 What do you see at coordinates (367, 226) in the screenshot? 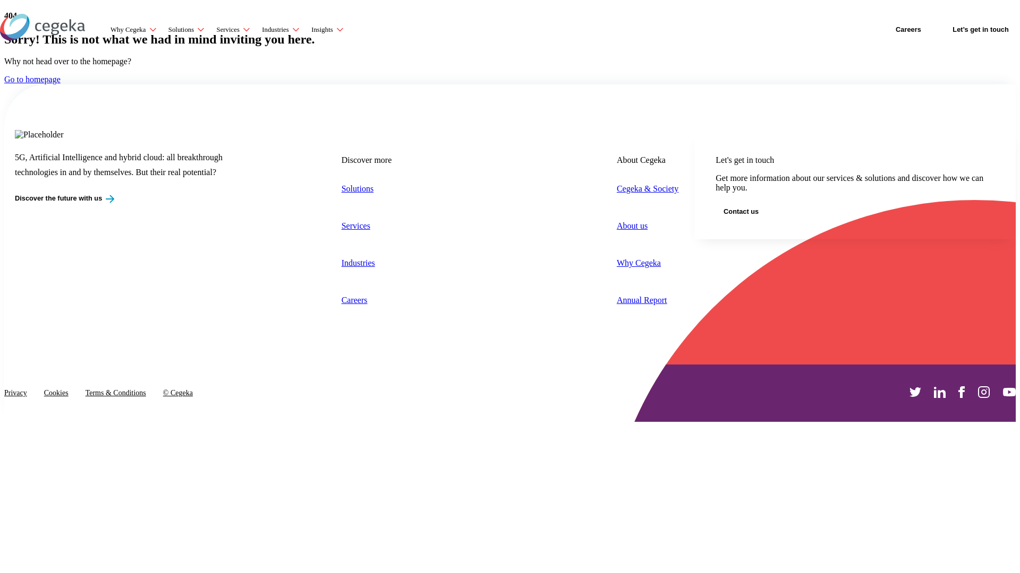
I see `Services` at bounding box center [367, 226].